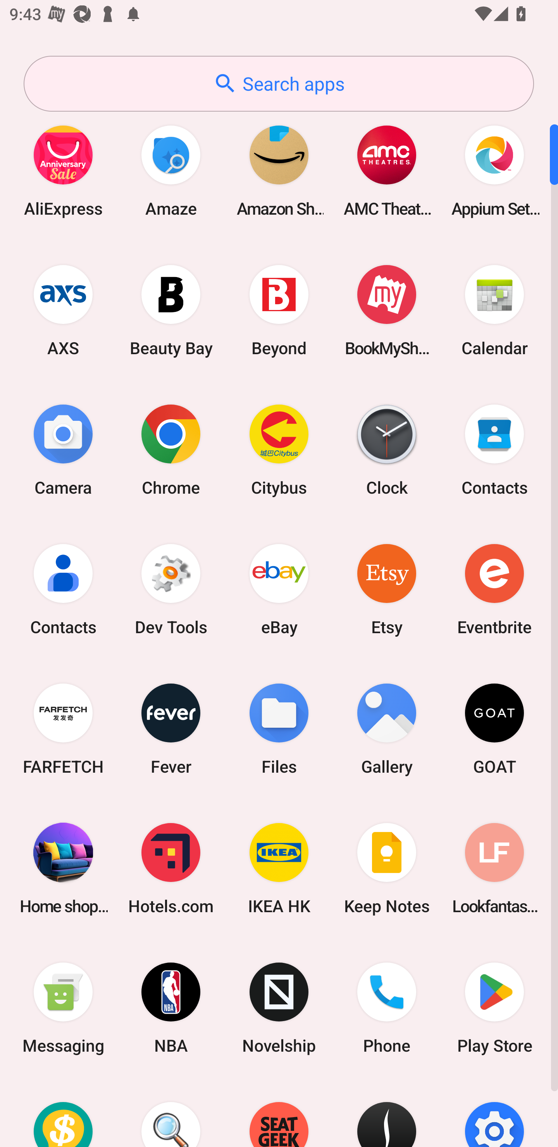  What do you see at coordinates (279, 170) in the screenshot?
I see `Amazon Shopping` at bounding box center [279, 170].